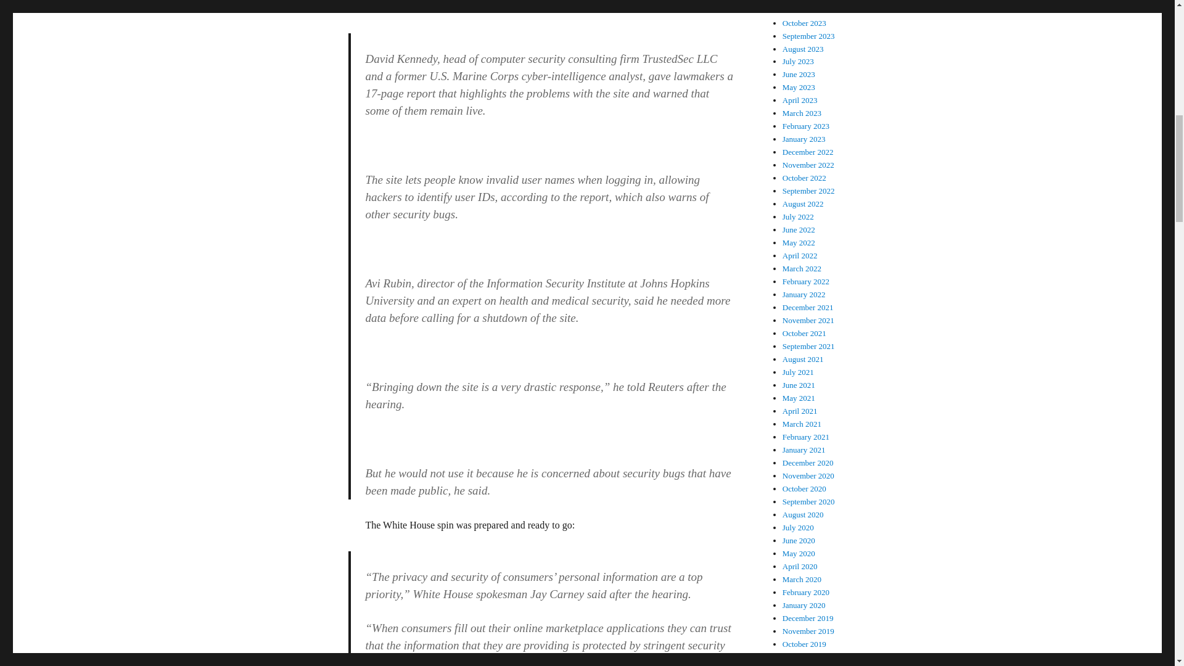 The width and height of the screenshot is (1184, 666). What do you see at coordinates (808, 1) in the screenshot?
I see `December 2023` at bounding box center [808, 1].